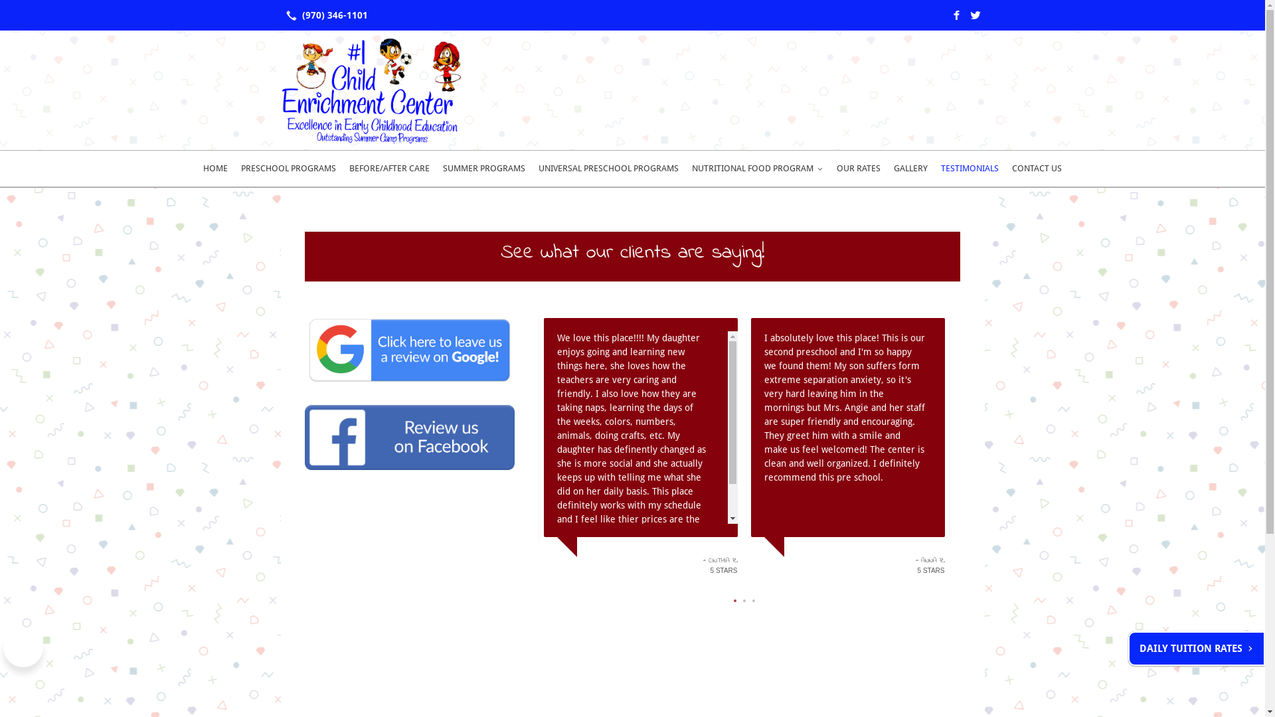 The width and height of the screenshot is (1275, 717). Describe the element at coordinates (1197, 649) in the screenshot. I see `DAILY TUITION RATES` at that location.